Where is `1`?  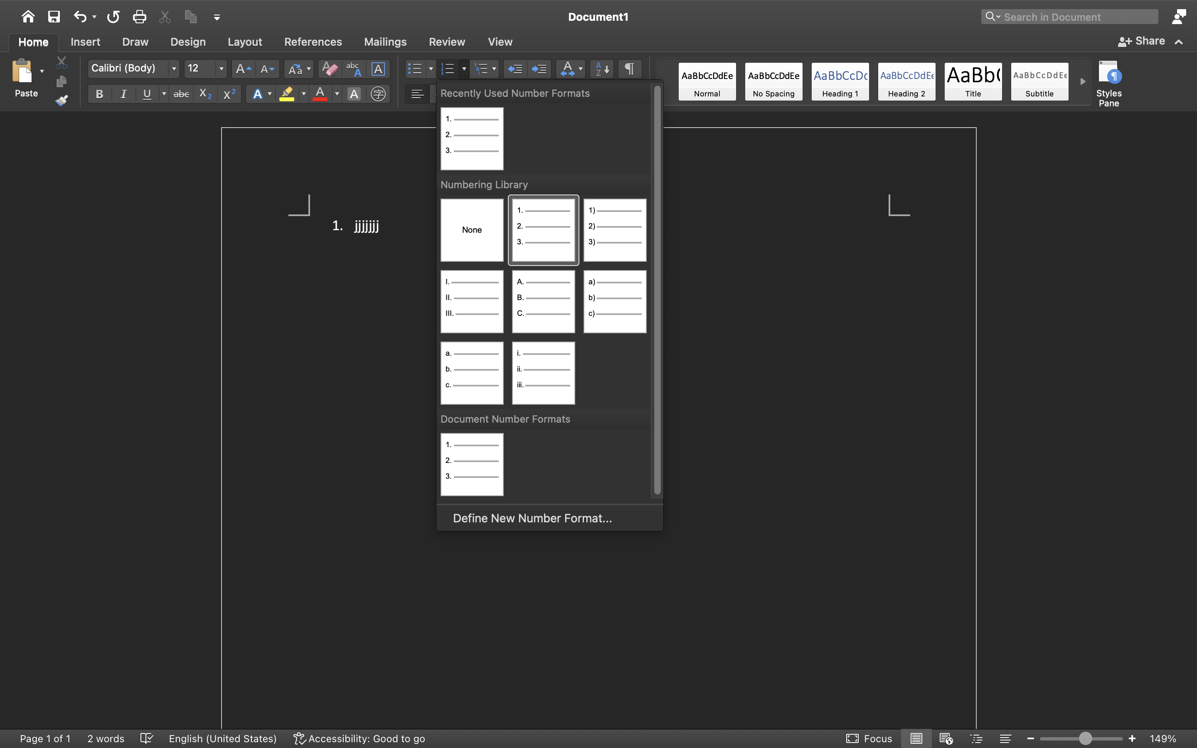
1 is located at coordinates (544, 230).